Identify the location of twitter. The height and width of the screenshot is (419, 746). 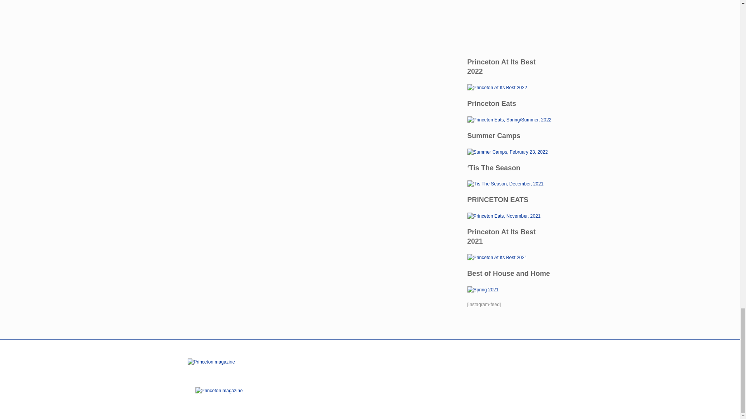
(399, 395).